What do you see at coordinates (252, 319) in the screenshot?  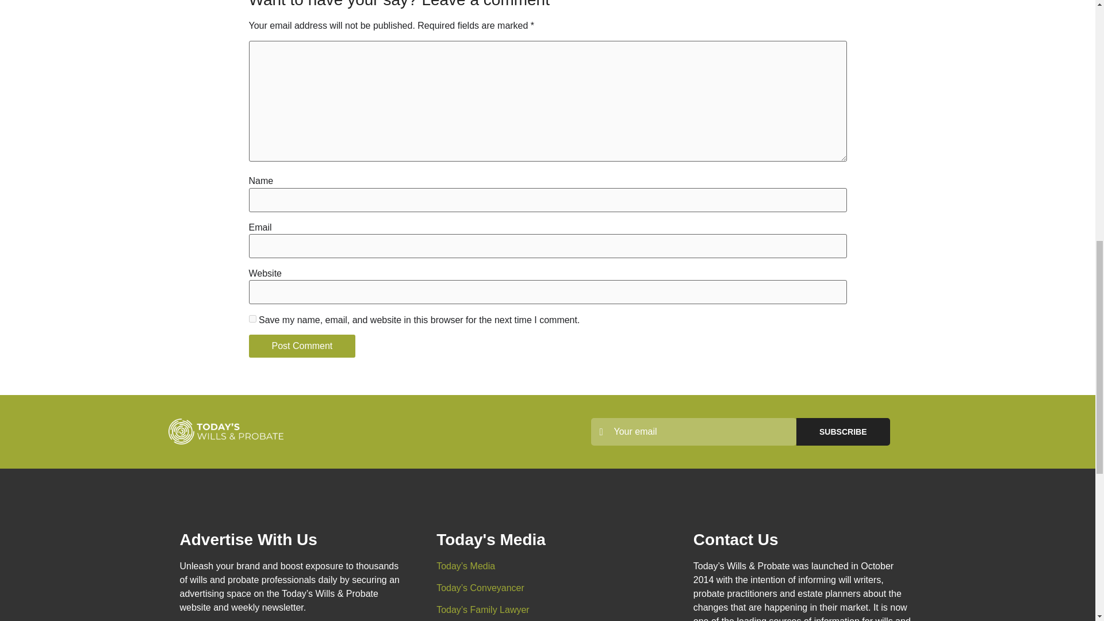 I see `yes` at bounding box center [252, 319].